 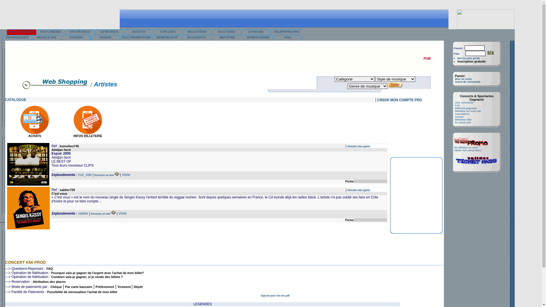 What do you see at coordinates (17, 38) in the screenshot?
I see `INFORMATIQUE` at bounding box center [17, 38].